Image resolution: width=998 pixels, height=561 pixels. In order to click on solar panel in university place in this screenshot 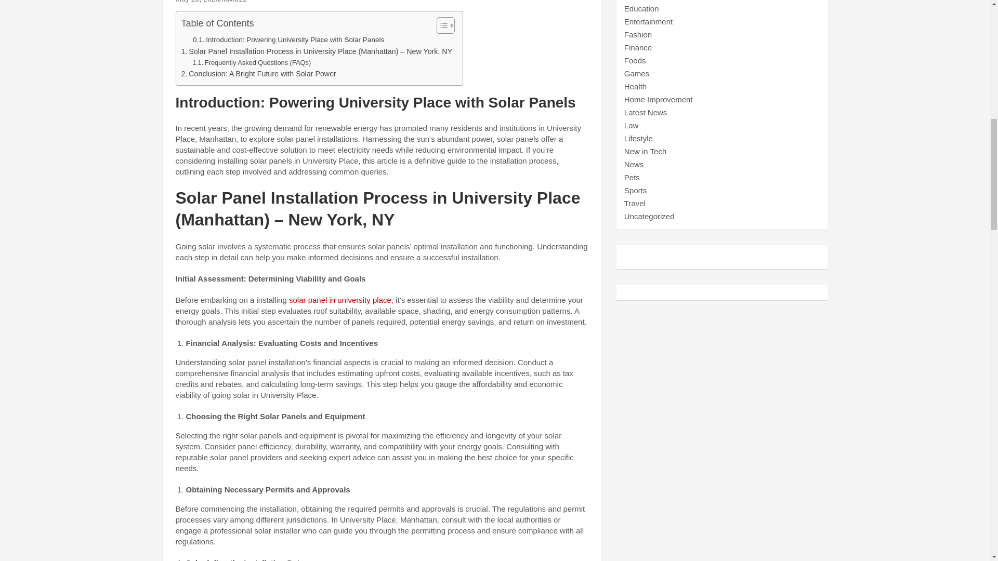, I will do `click(340, 300)`.